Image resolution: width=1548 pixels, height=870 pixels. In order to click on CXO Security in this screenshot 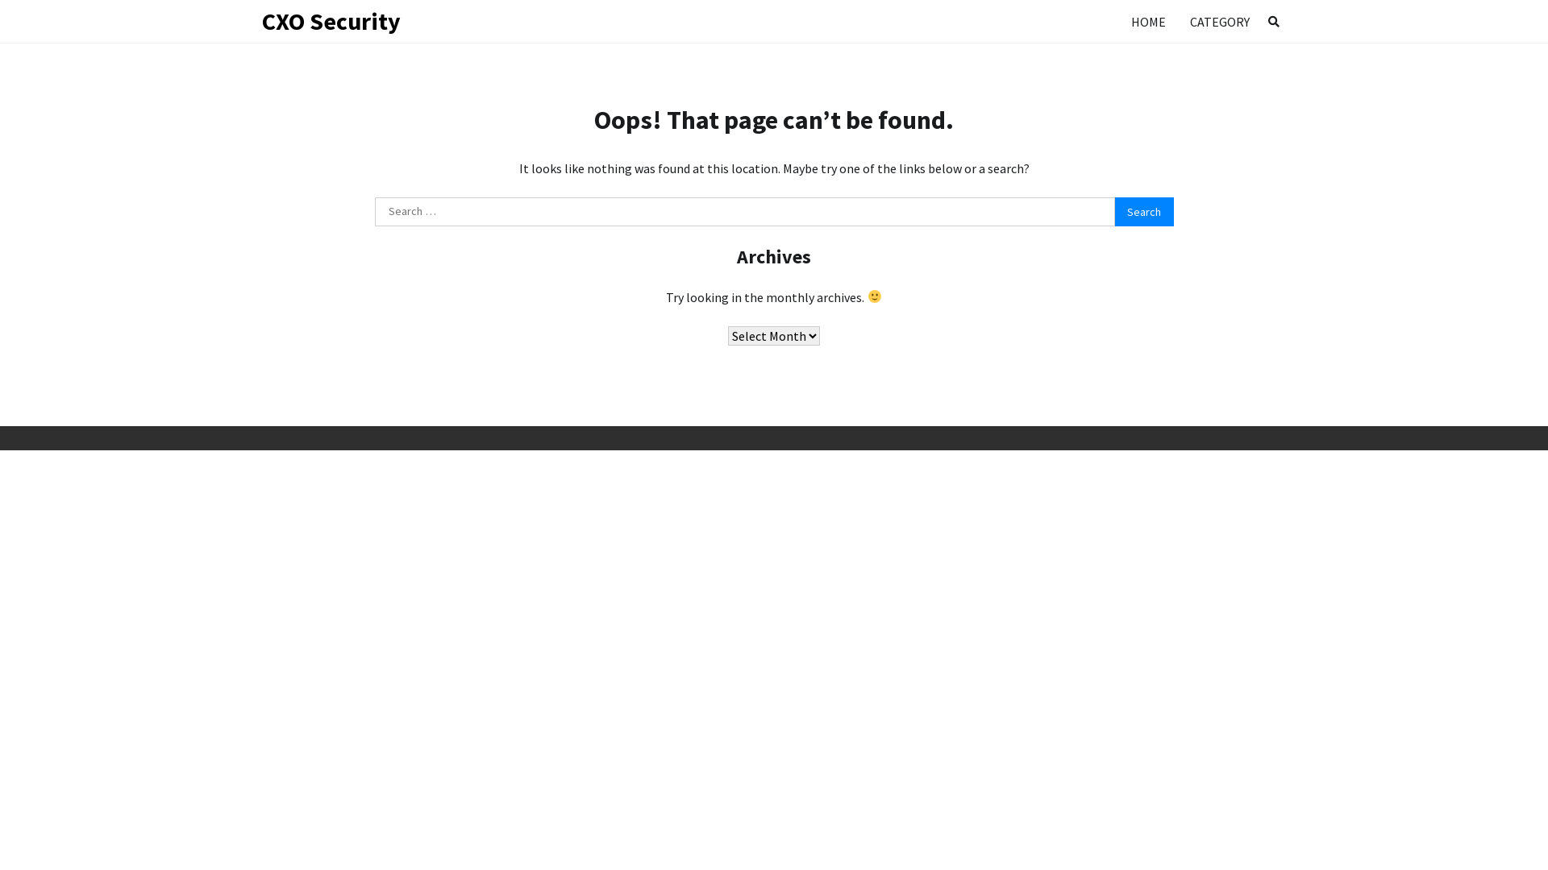, I will do `click(331, 21)`.